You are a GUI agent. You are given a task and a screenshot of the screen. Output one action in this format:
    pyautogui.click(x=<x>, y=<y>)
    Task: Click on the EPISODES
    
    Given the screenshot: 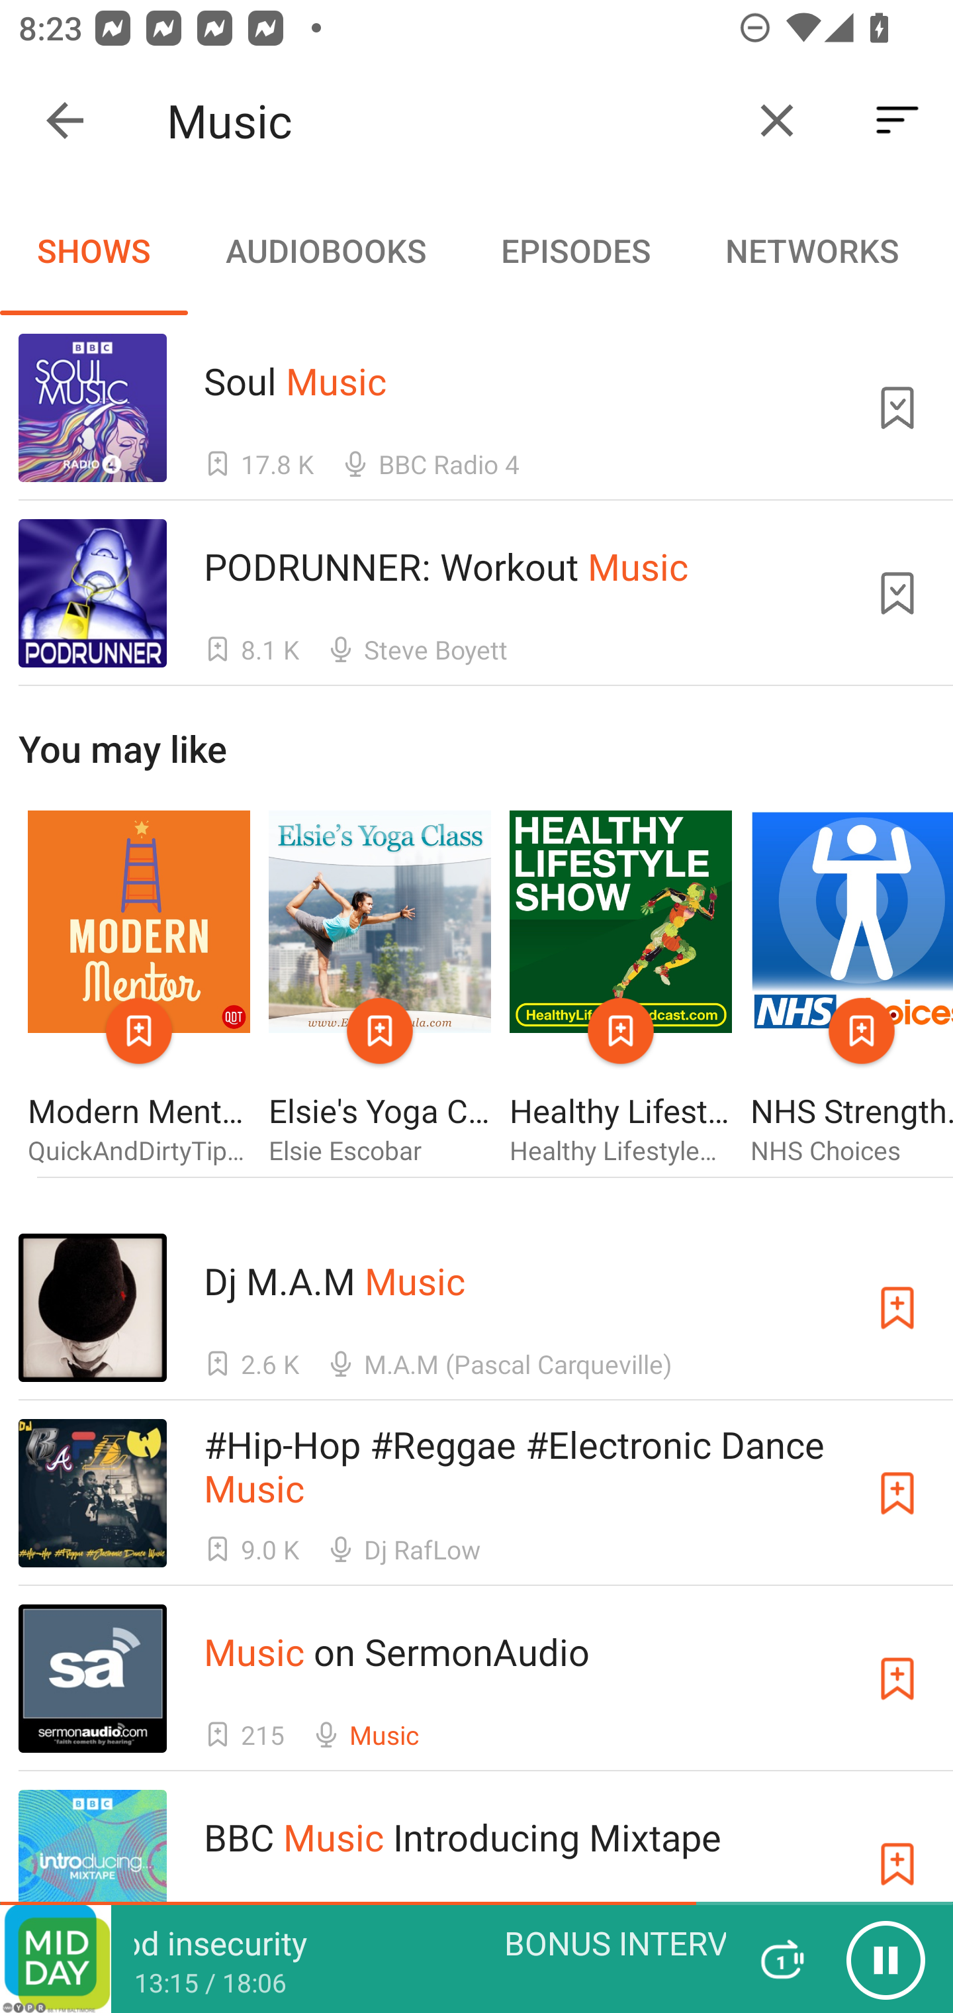 What is the action you would take?
    pyautogui.click(x=575, y=250)
    